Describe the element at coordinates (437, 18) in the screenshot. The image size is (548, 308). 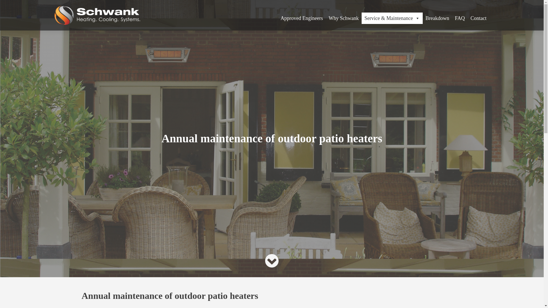
I see `Breakdown` at that location.